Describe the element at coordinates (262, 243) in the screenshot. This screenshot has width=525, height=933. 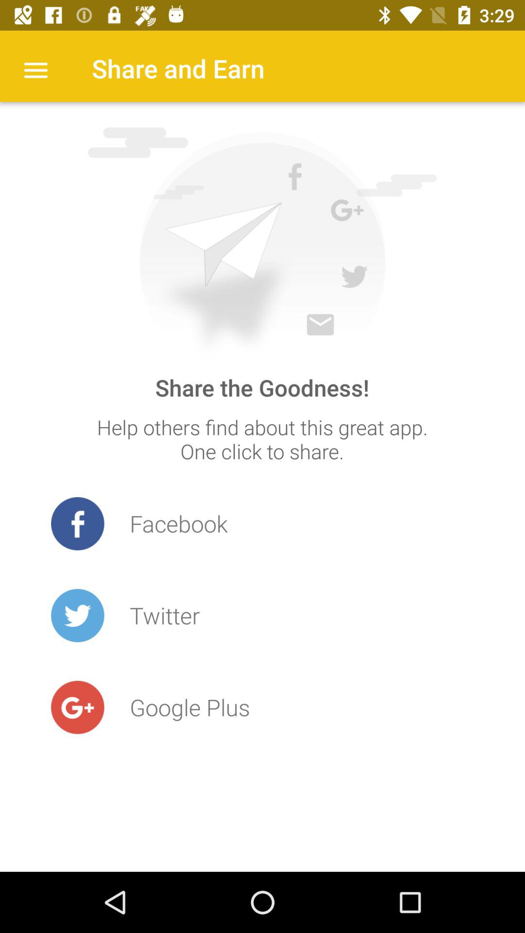
I see `share the image icone` at that location.